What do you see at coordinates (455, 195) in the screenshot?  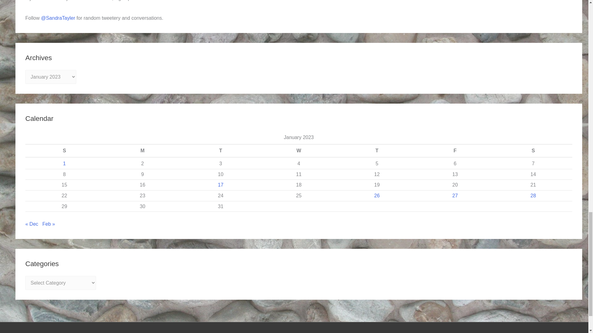 I see `27` at bounding box center [455, 195].